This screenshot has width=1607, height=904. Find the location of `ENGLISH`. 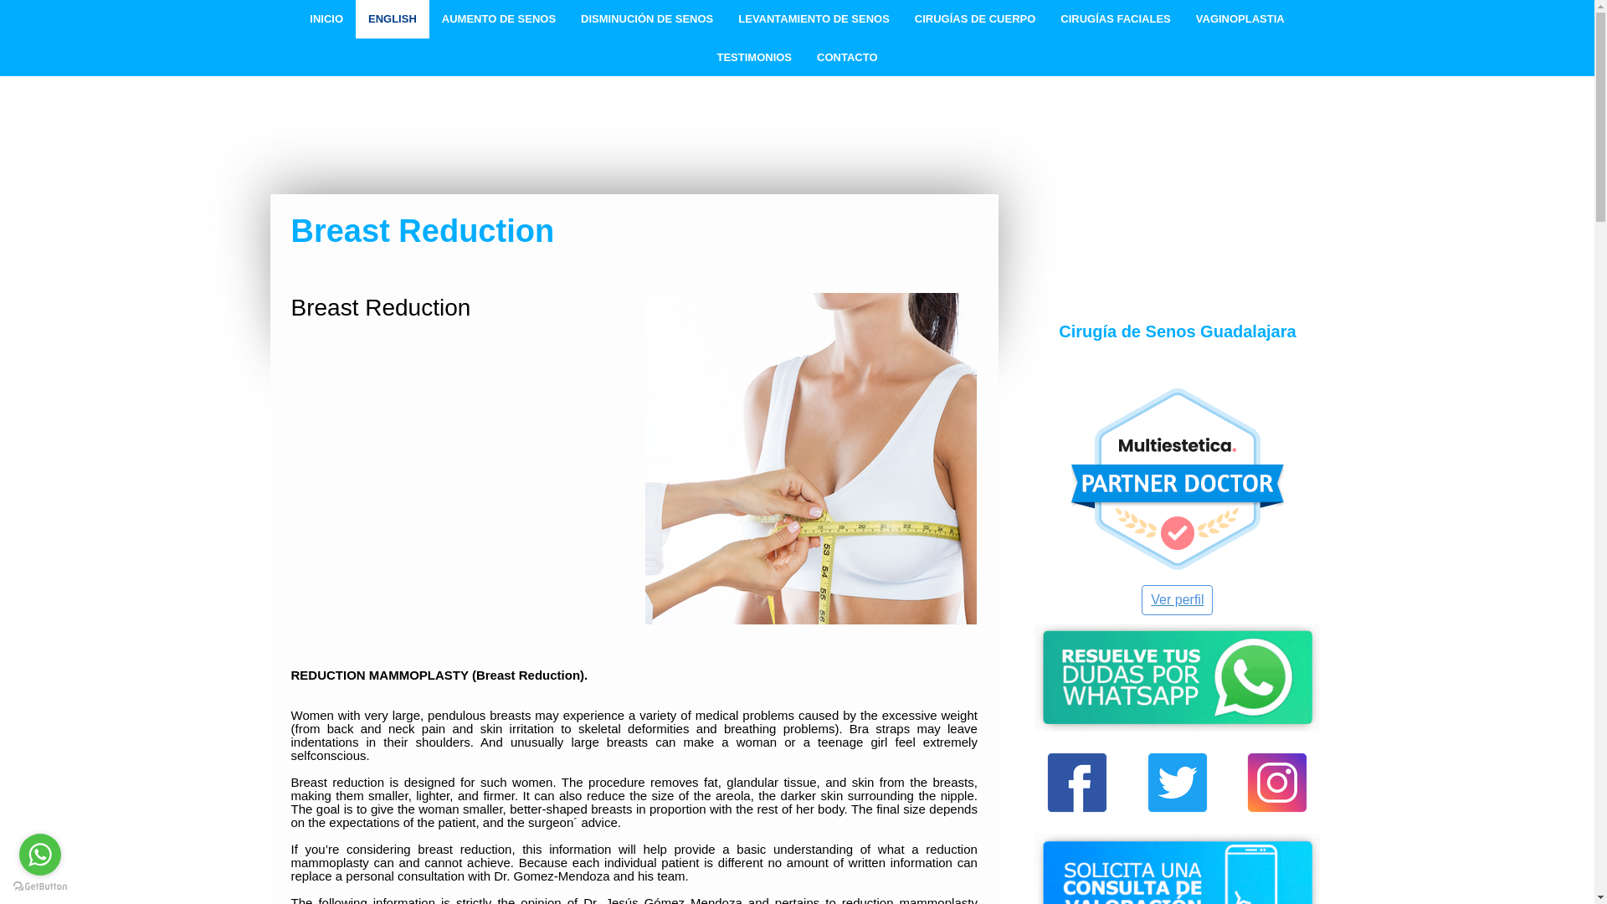

ENGLISH is located at coordinates (392, 19).